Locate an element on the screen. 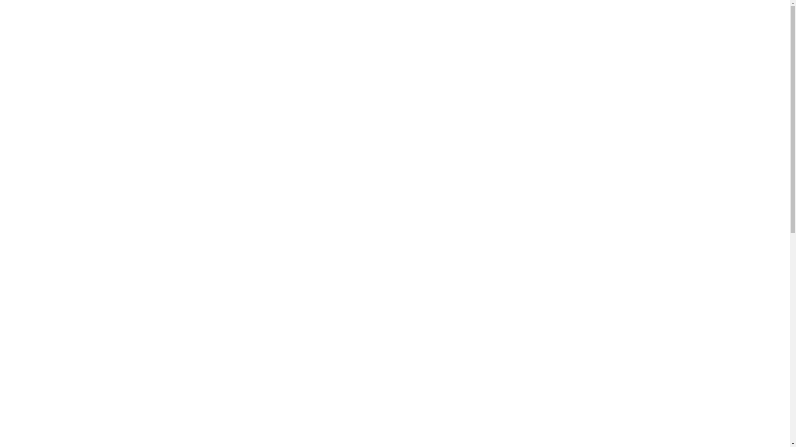 The height and width of the screenshot is (447, 796). Let's Talk is located at coordinates (638, 40).